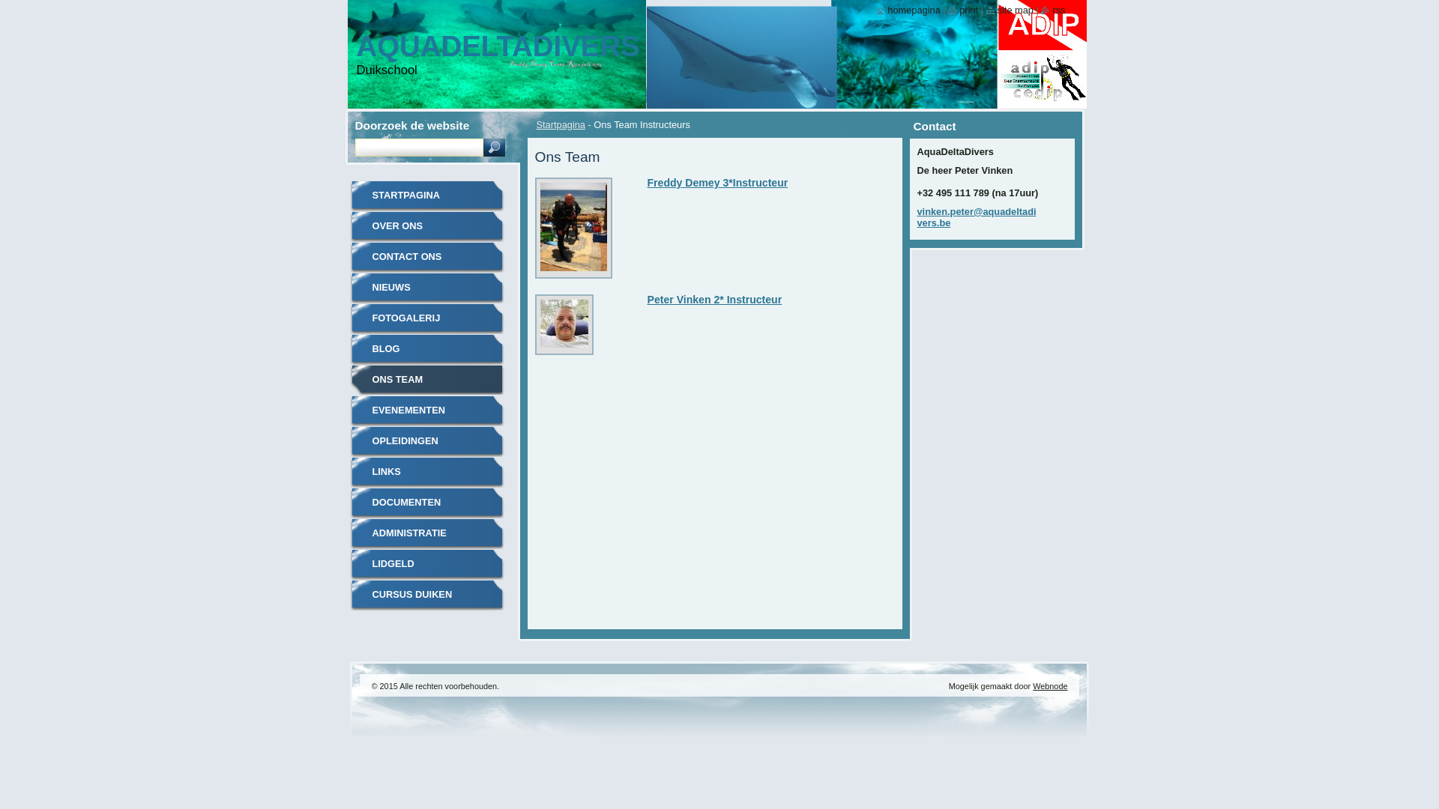  What do you see at coordinates (426, 288) in the screenshot?
I see `NIEUWS` at bounding box center [426, 288].